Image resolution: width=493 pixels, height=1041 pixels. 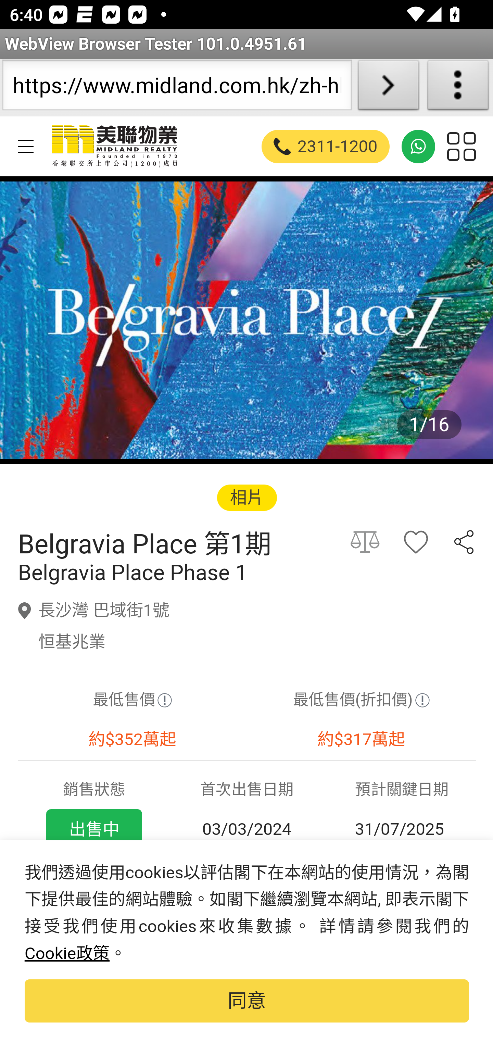 What do you see at coordinates (94, 829) in the screenshot?
I see `出售中` at bounding box center [94, 829].